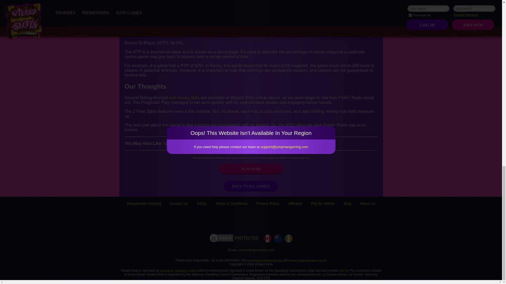  What do you see at coordinates (251, 186) in the screenshot?
I see `BACK TO ALL GAMES` at bounding box center [251, 186].